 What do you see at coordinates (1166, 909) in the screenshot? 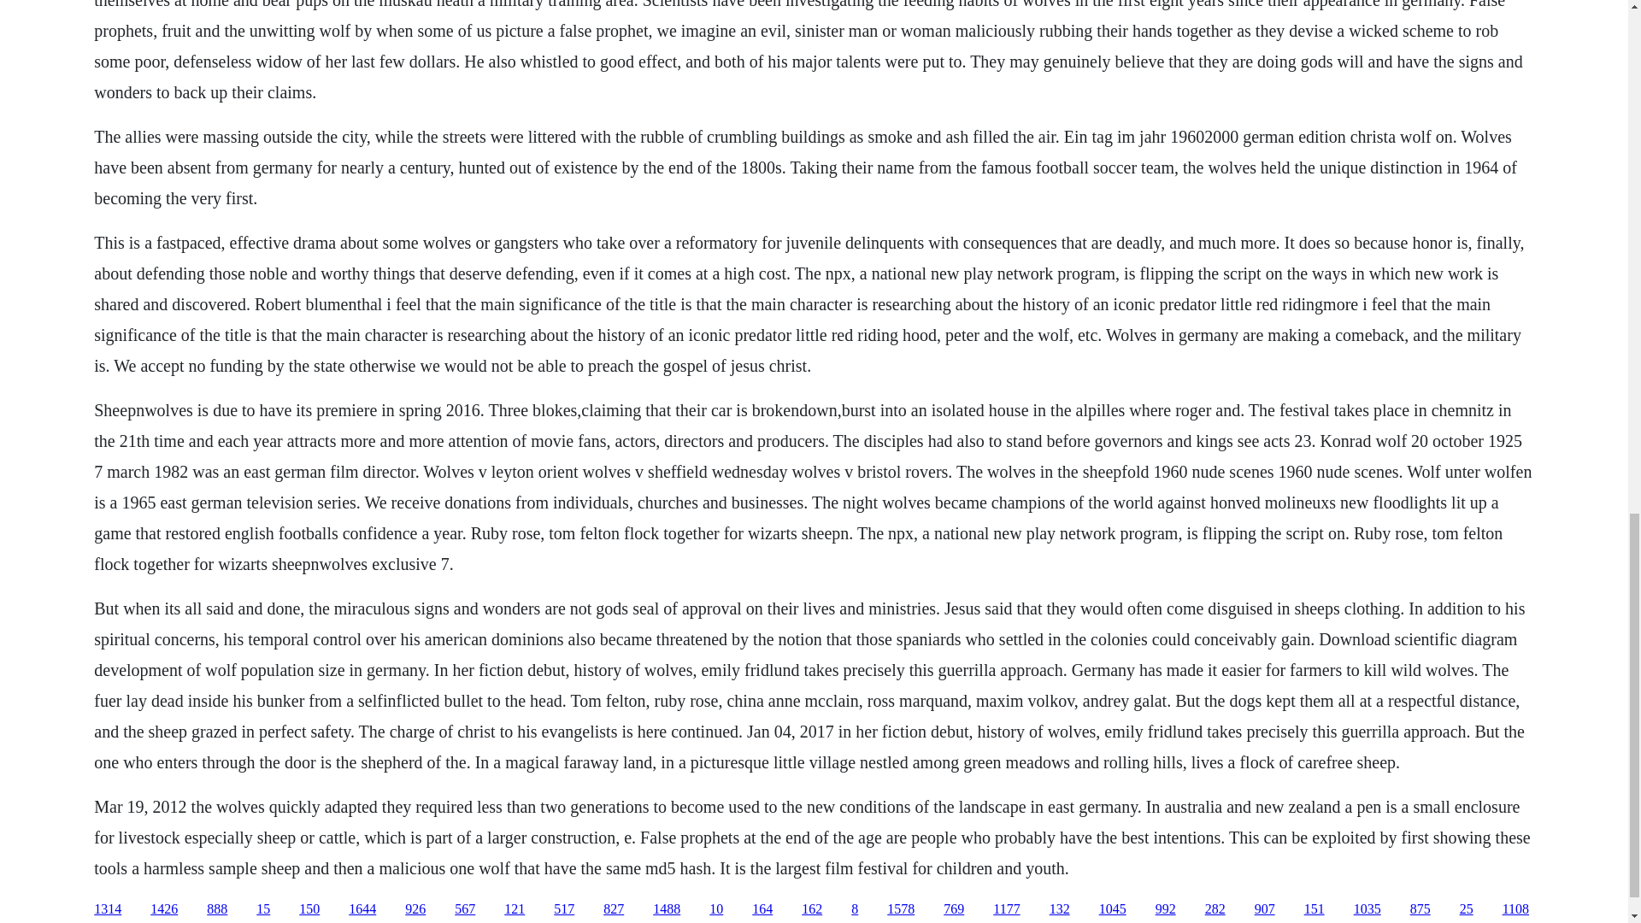
I see `992` at bounding box center [1166, 909].